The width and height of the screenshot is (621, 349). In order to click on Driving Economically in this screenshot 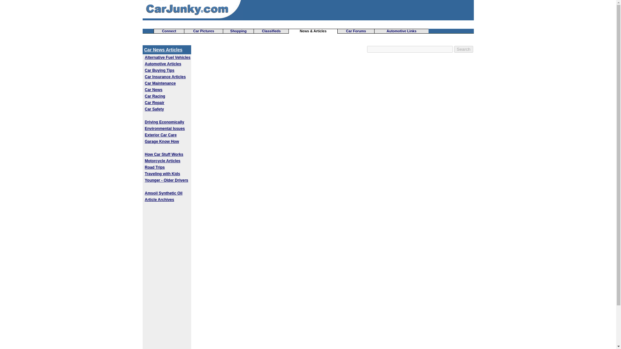, I will do `click(164, 122)`.